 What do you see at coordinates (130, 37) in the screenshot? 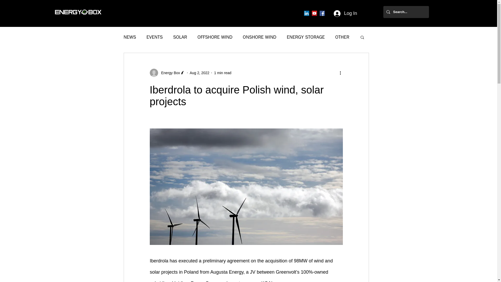
I see `NEWS` at bounding box center [130, 37].